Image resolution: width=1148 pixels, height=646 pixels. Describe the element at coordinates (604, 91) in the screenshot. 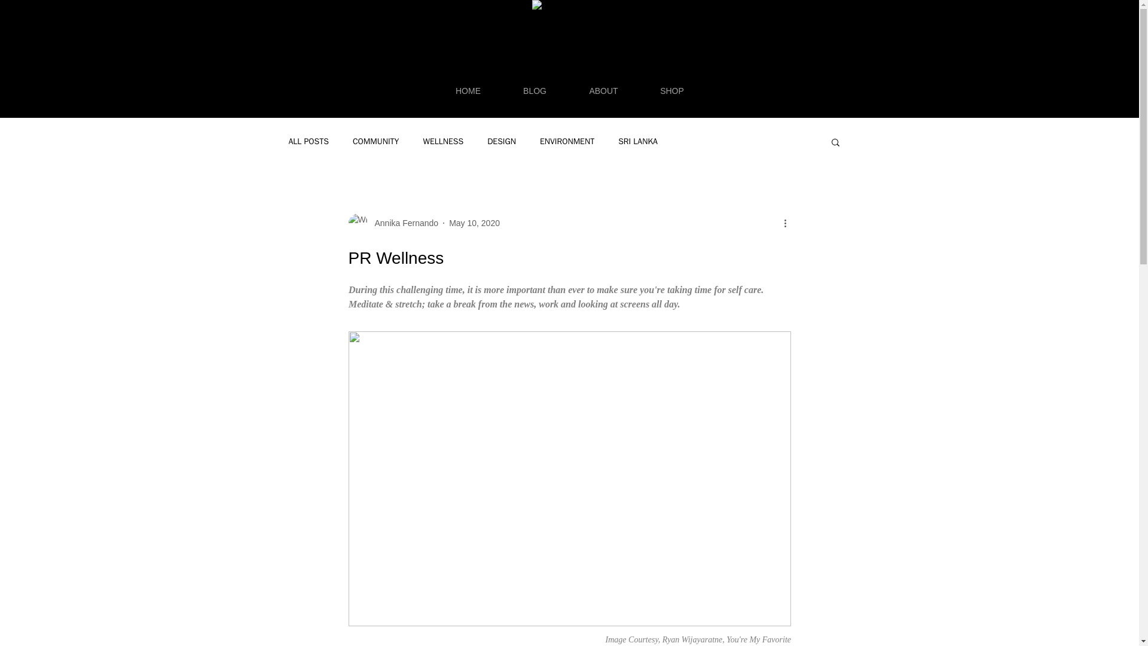

I see `ABOUT` at that location.